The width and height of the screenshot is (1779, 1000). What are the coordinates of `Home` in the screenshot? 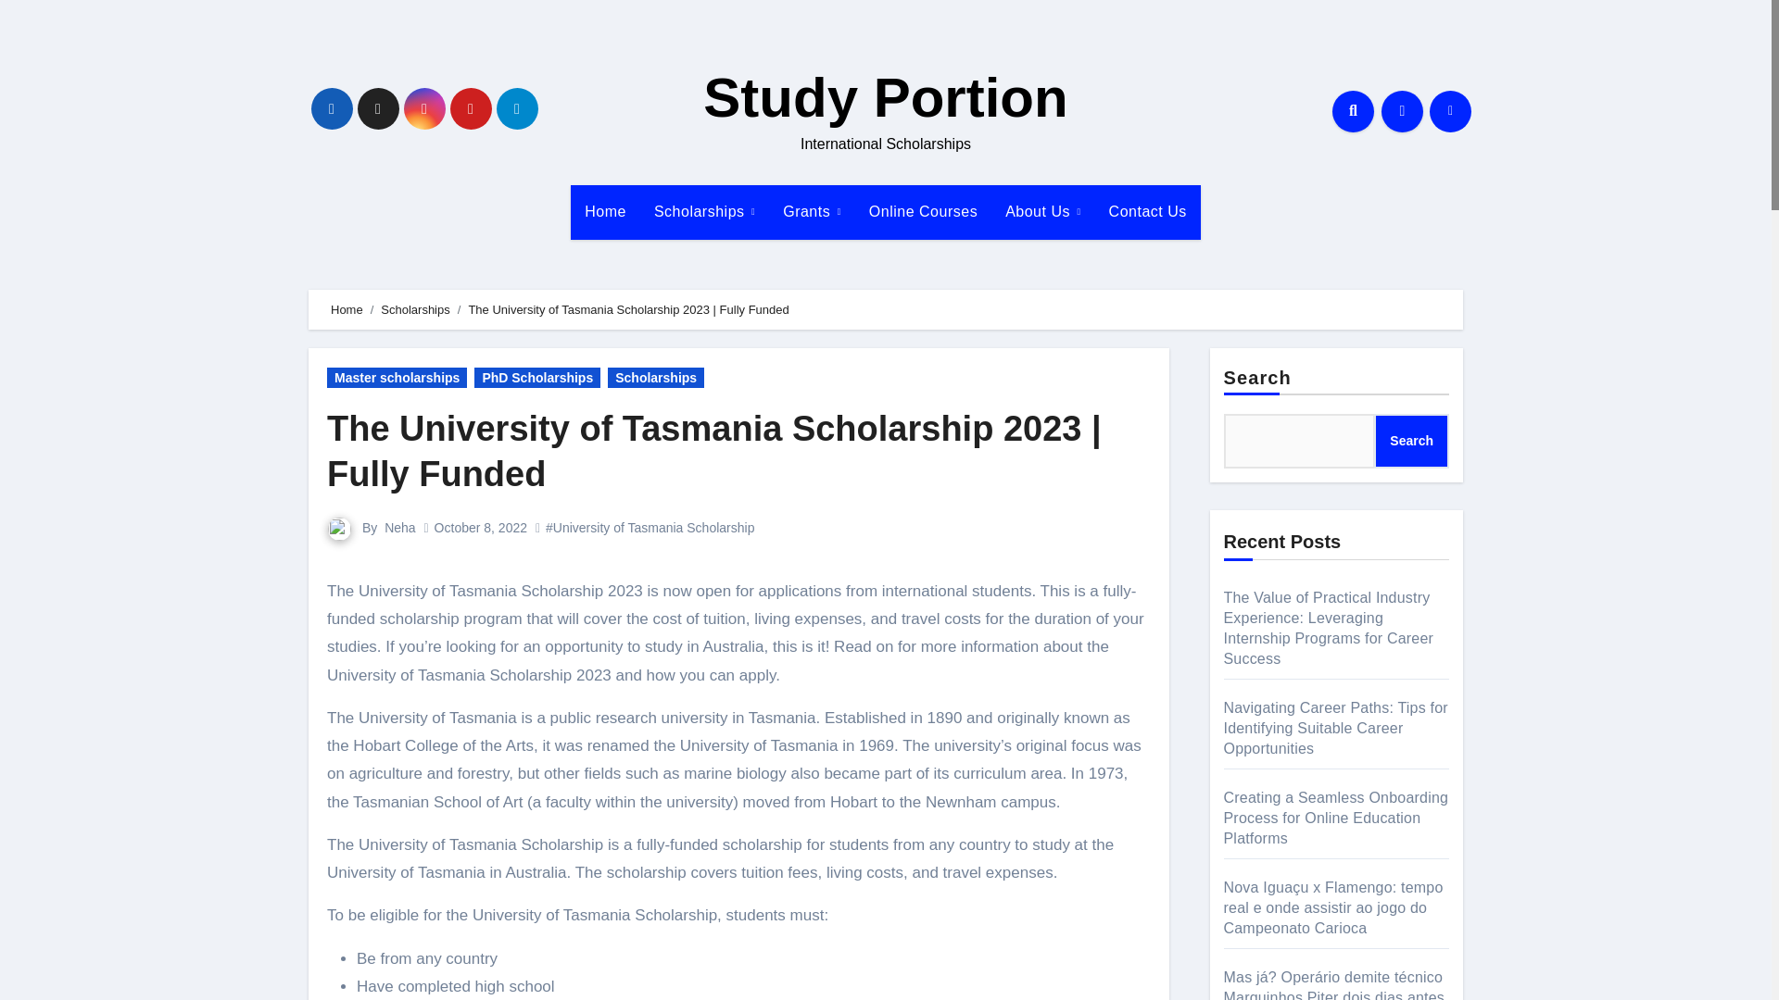 It's located at (347, 309).